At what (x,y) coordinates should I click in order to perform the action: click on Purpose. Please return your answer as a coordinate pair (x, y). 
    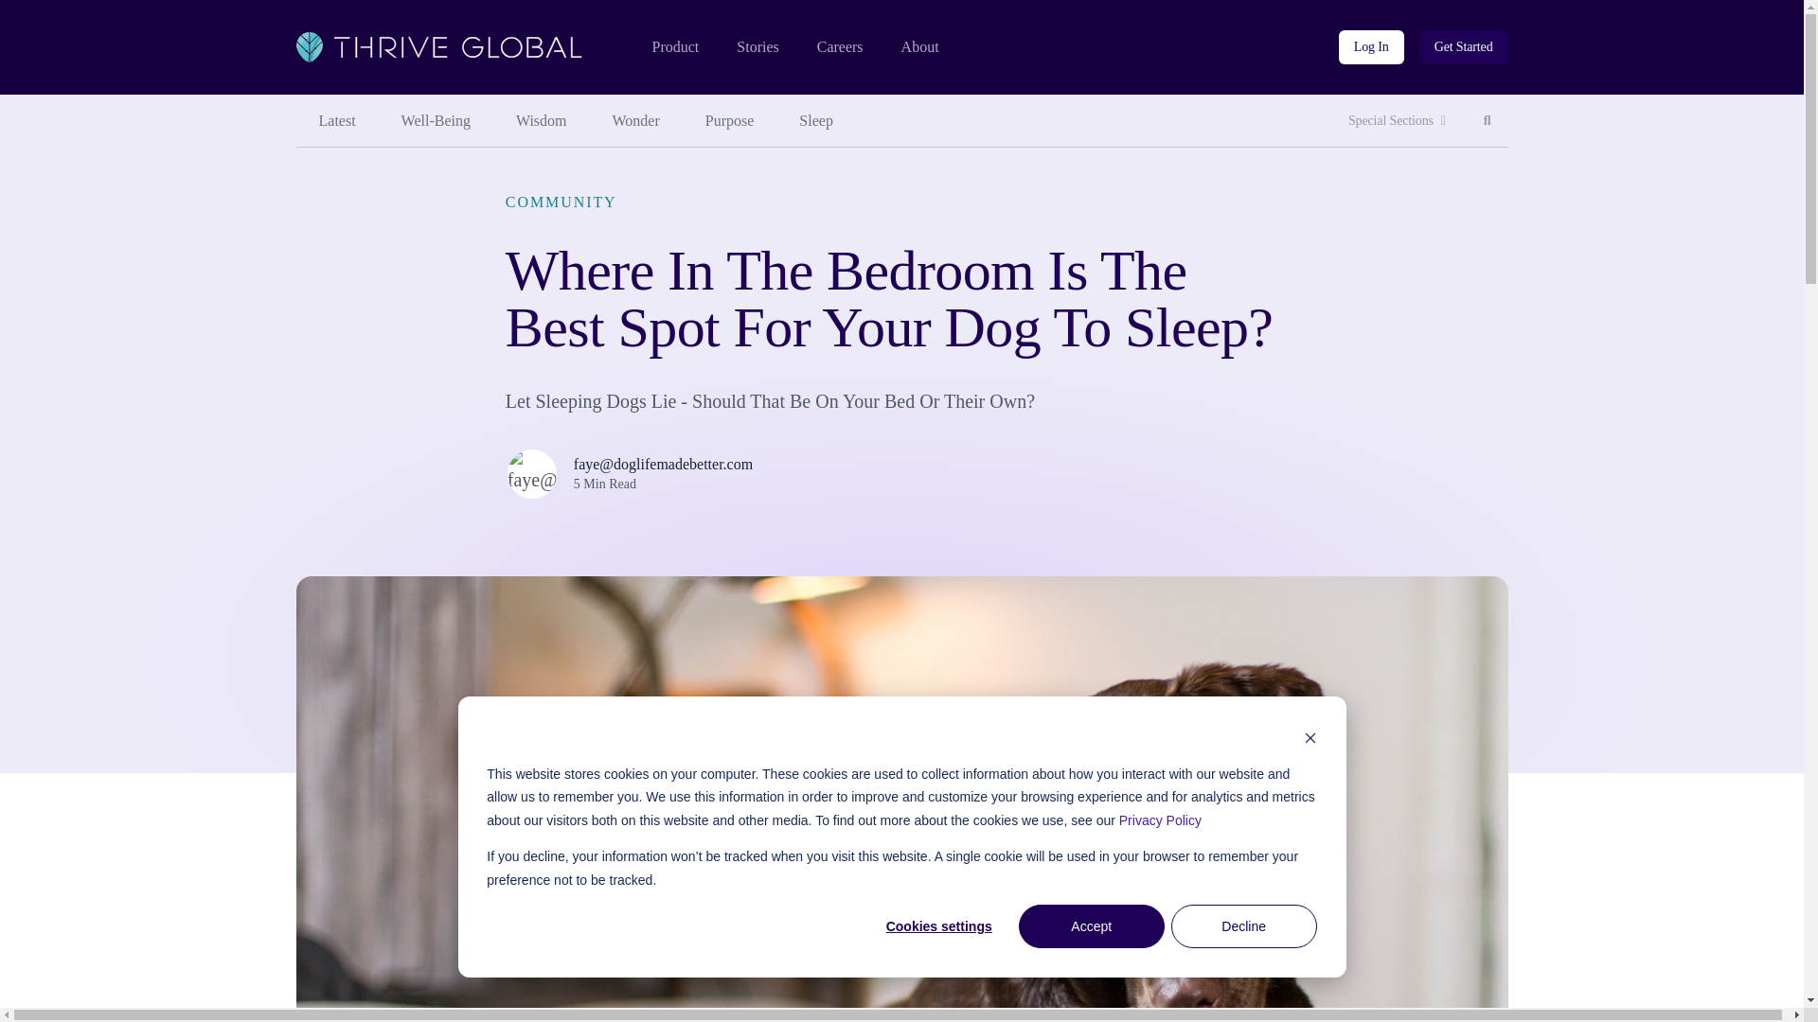
    Looking at the image, I should click on (541, 121).